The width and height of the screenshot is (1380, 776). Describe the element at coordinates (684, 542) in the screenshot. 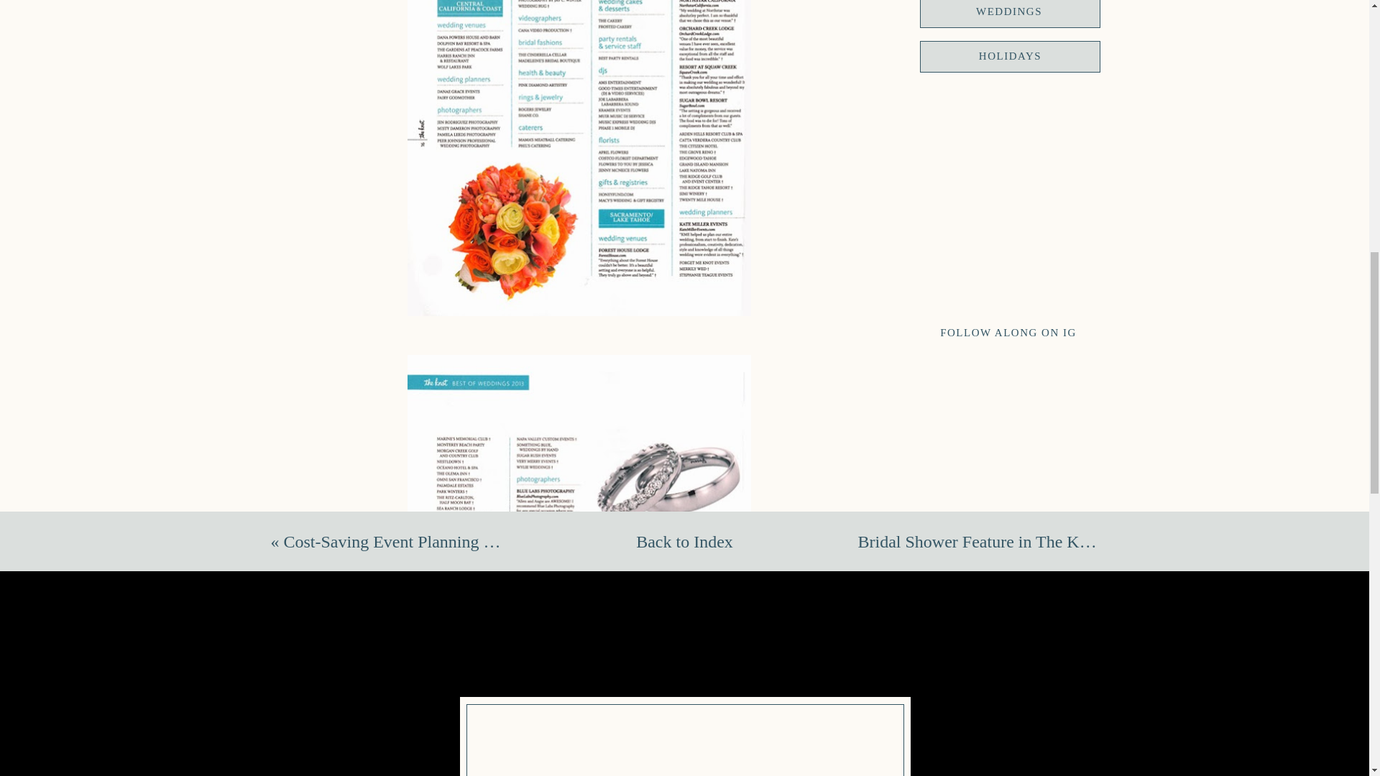

I see `Back to Index` at that location.